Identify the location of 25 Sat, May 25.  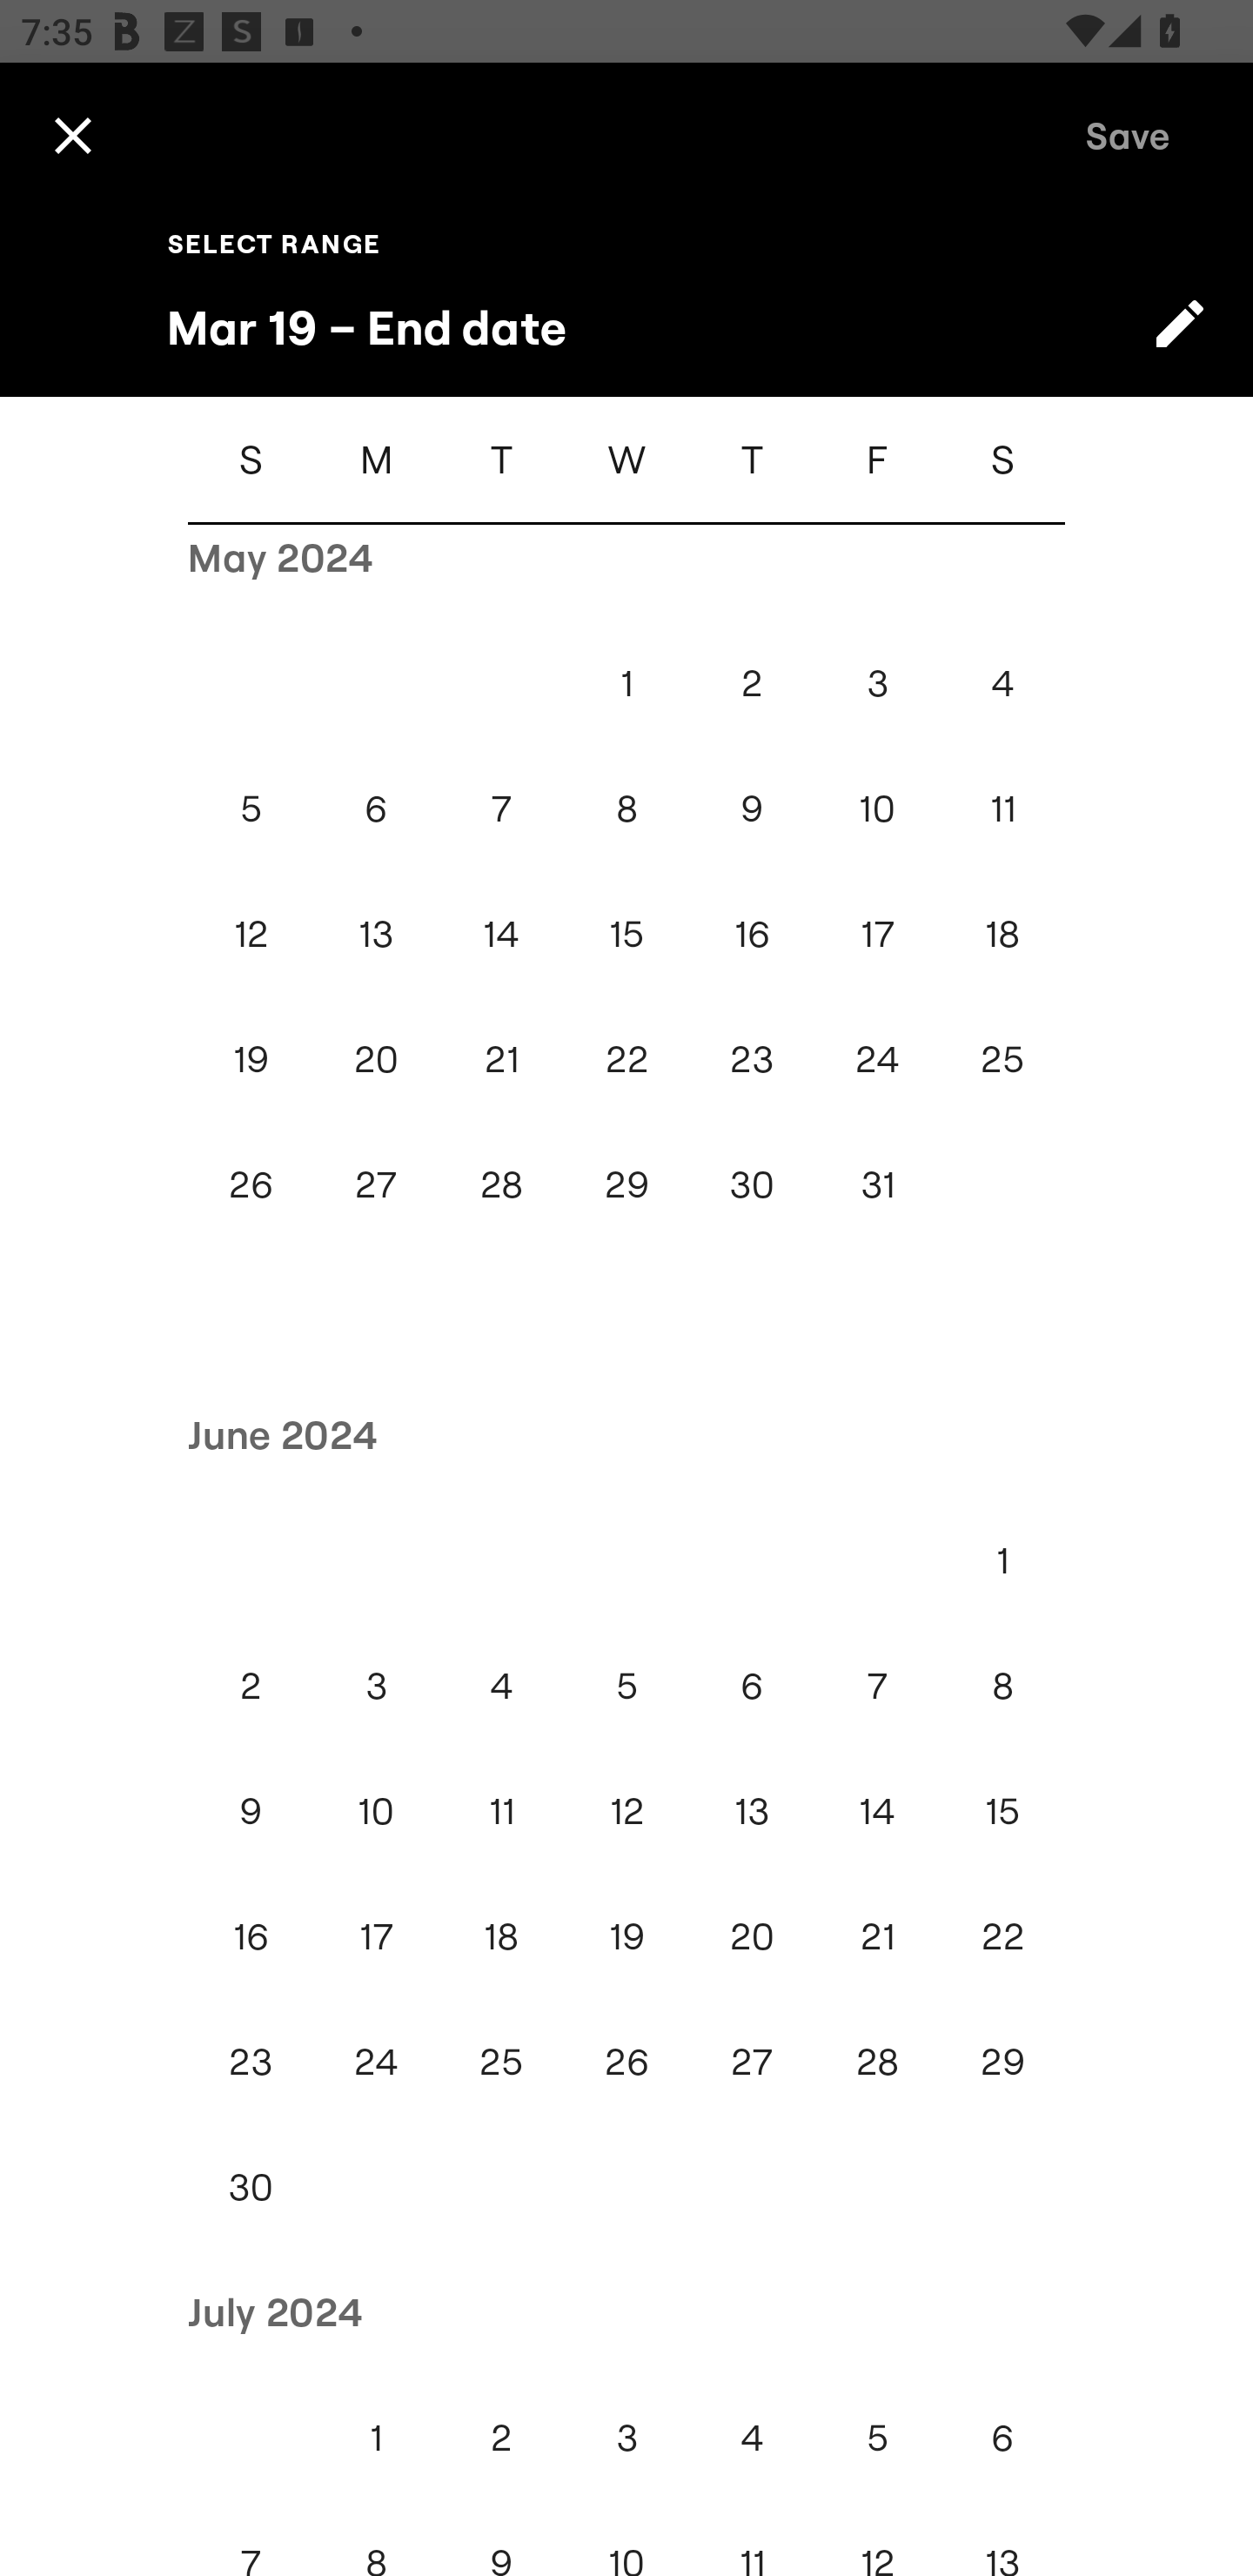
(1002, 1058).